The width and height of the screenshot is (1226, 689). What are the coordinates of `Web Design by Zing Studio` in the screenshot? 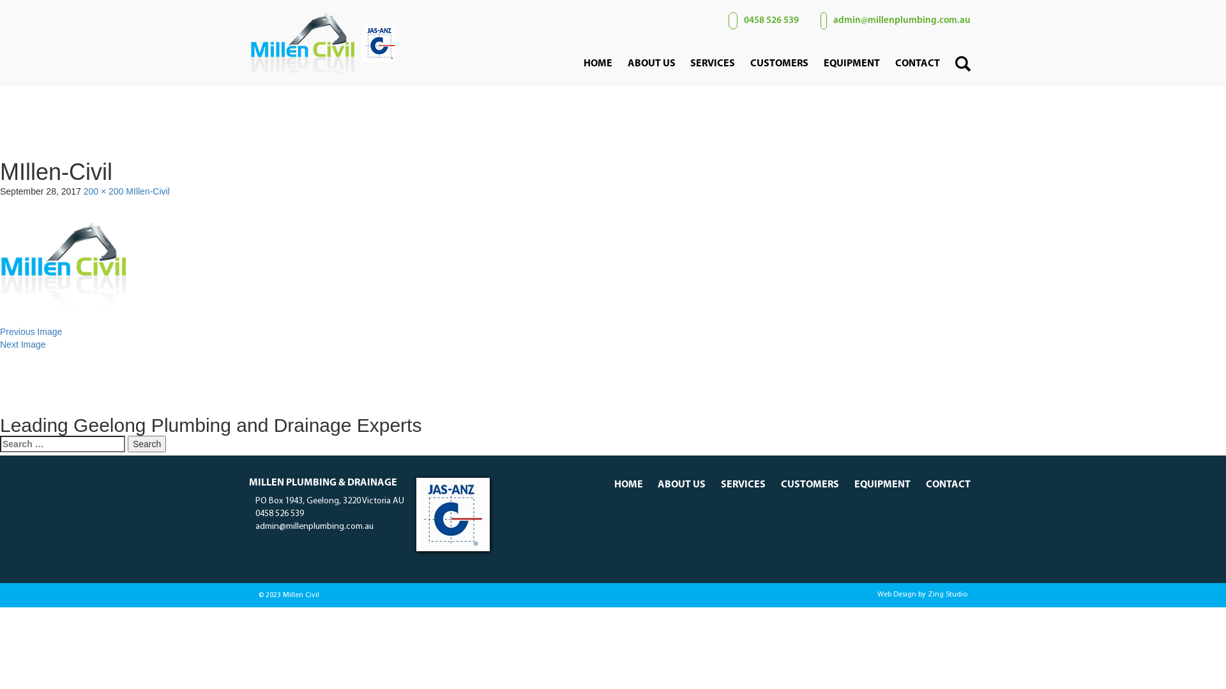 It's located at (795, 595).